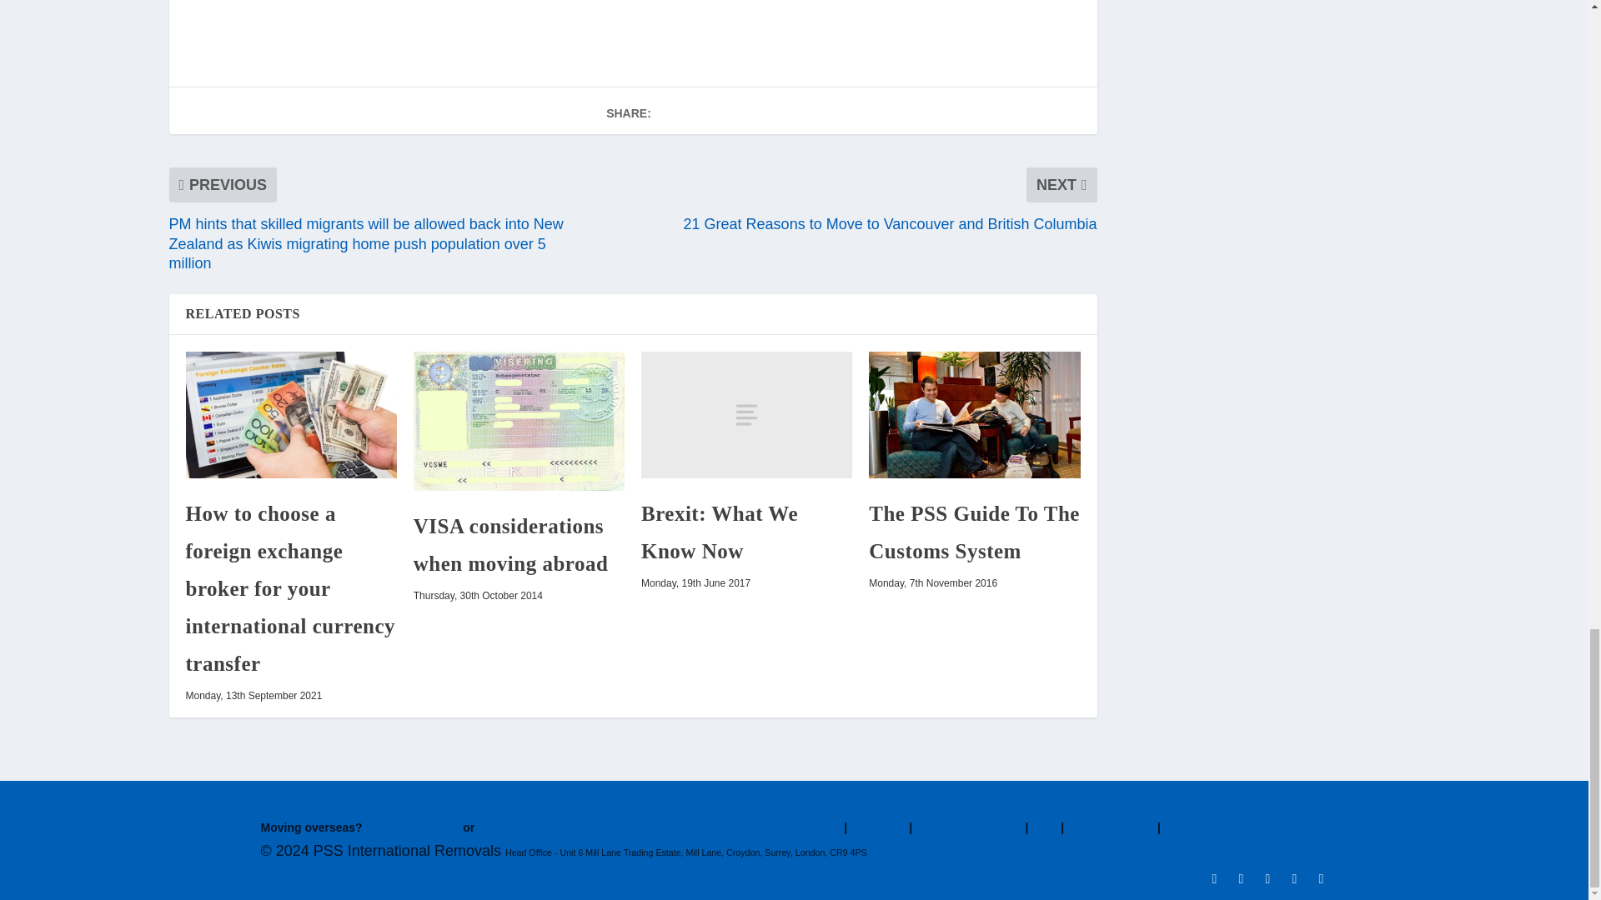  I want to click on The PSS Guide To The Customs System, so click(974, 415).